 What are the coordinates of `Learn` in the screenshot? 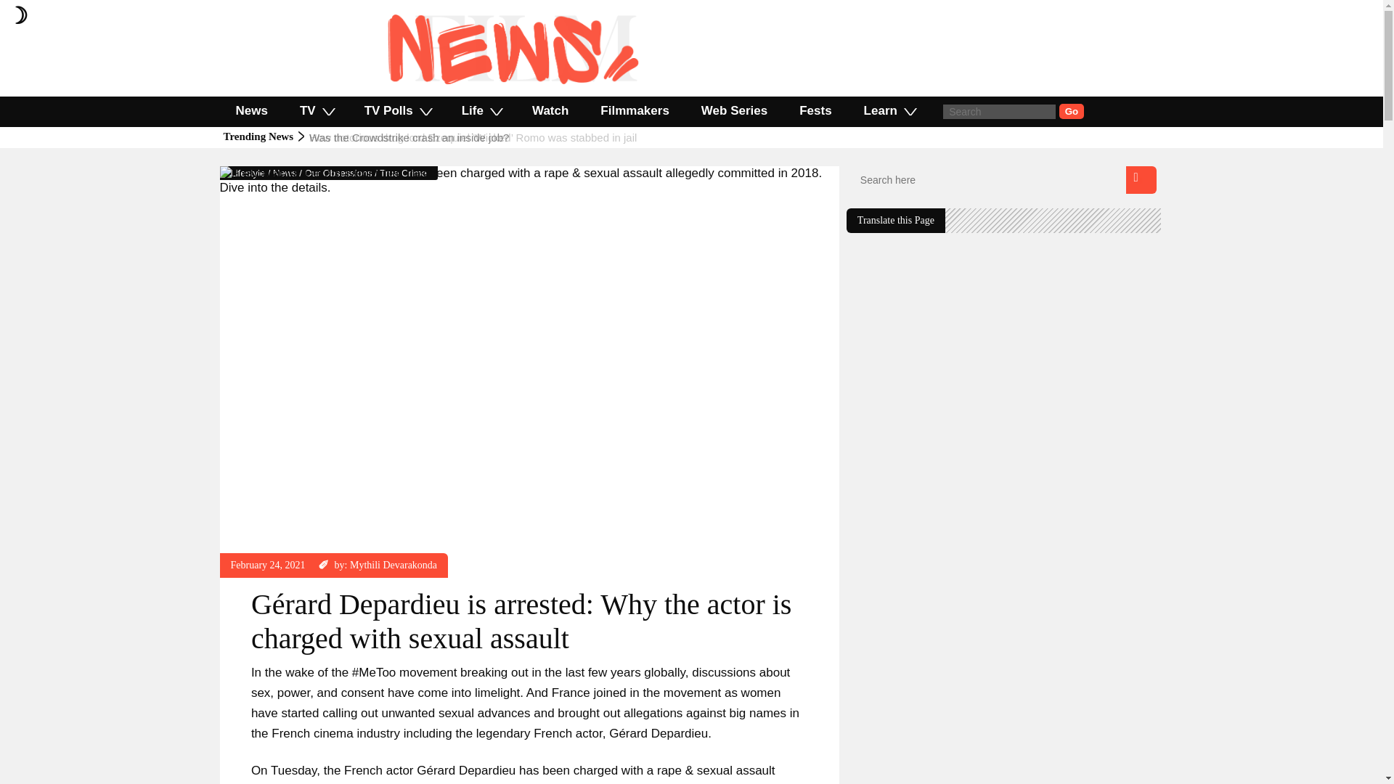 It's located at (889, 110).